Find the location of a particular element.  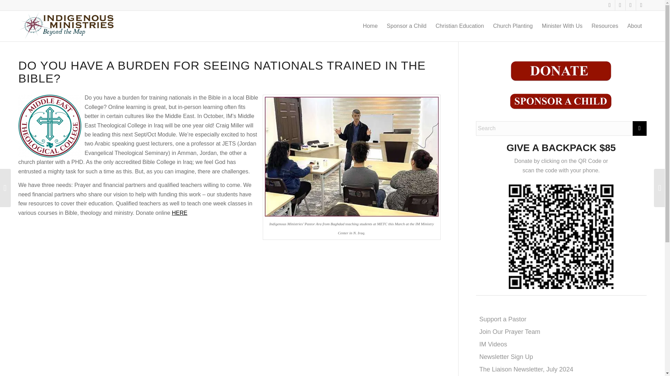

LinkedIn is located at coordinates (630, 5).